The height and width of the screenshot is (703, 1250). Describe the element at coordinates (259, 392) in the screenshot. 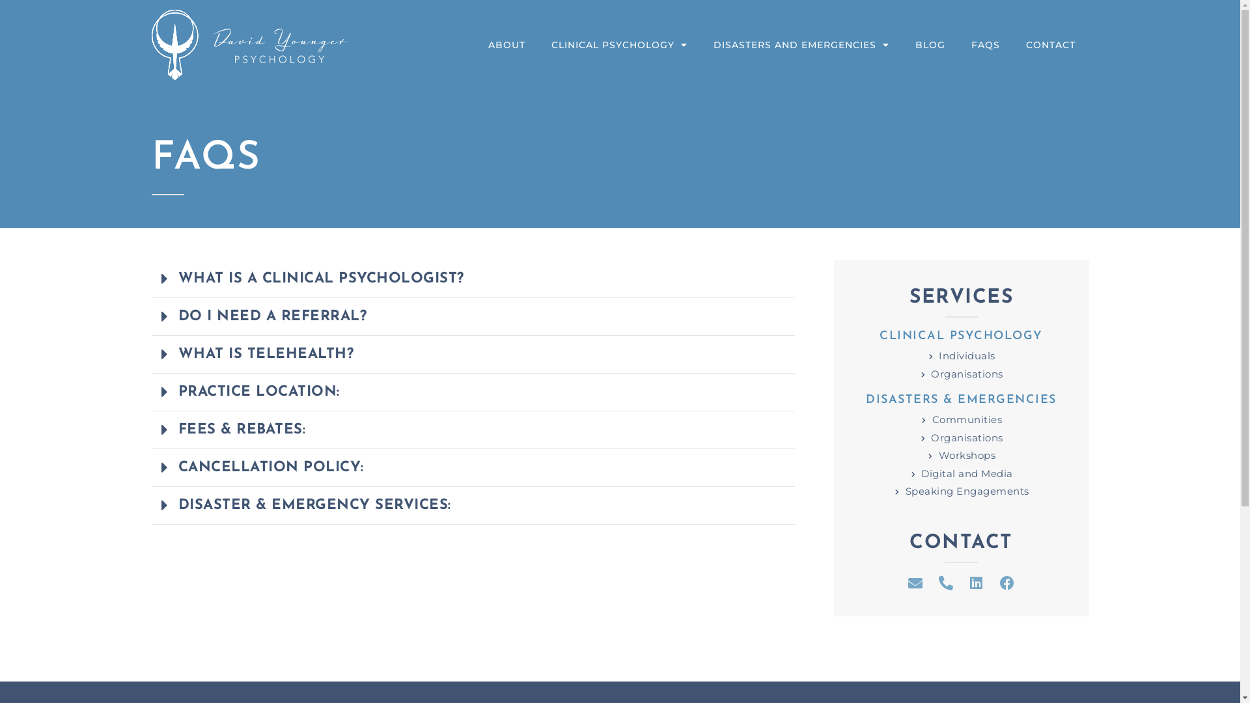

I see `PRACTICE LOCATION:` at that location.